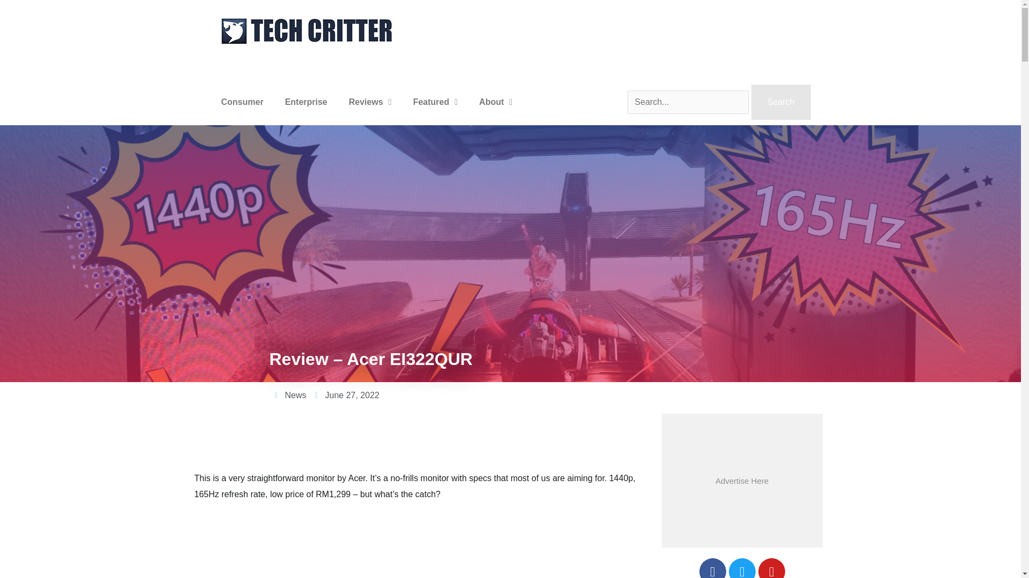 Image resolution: width=1029 pixels, height=578 pixels. I want to click on Consumer, so click(241, 102).